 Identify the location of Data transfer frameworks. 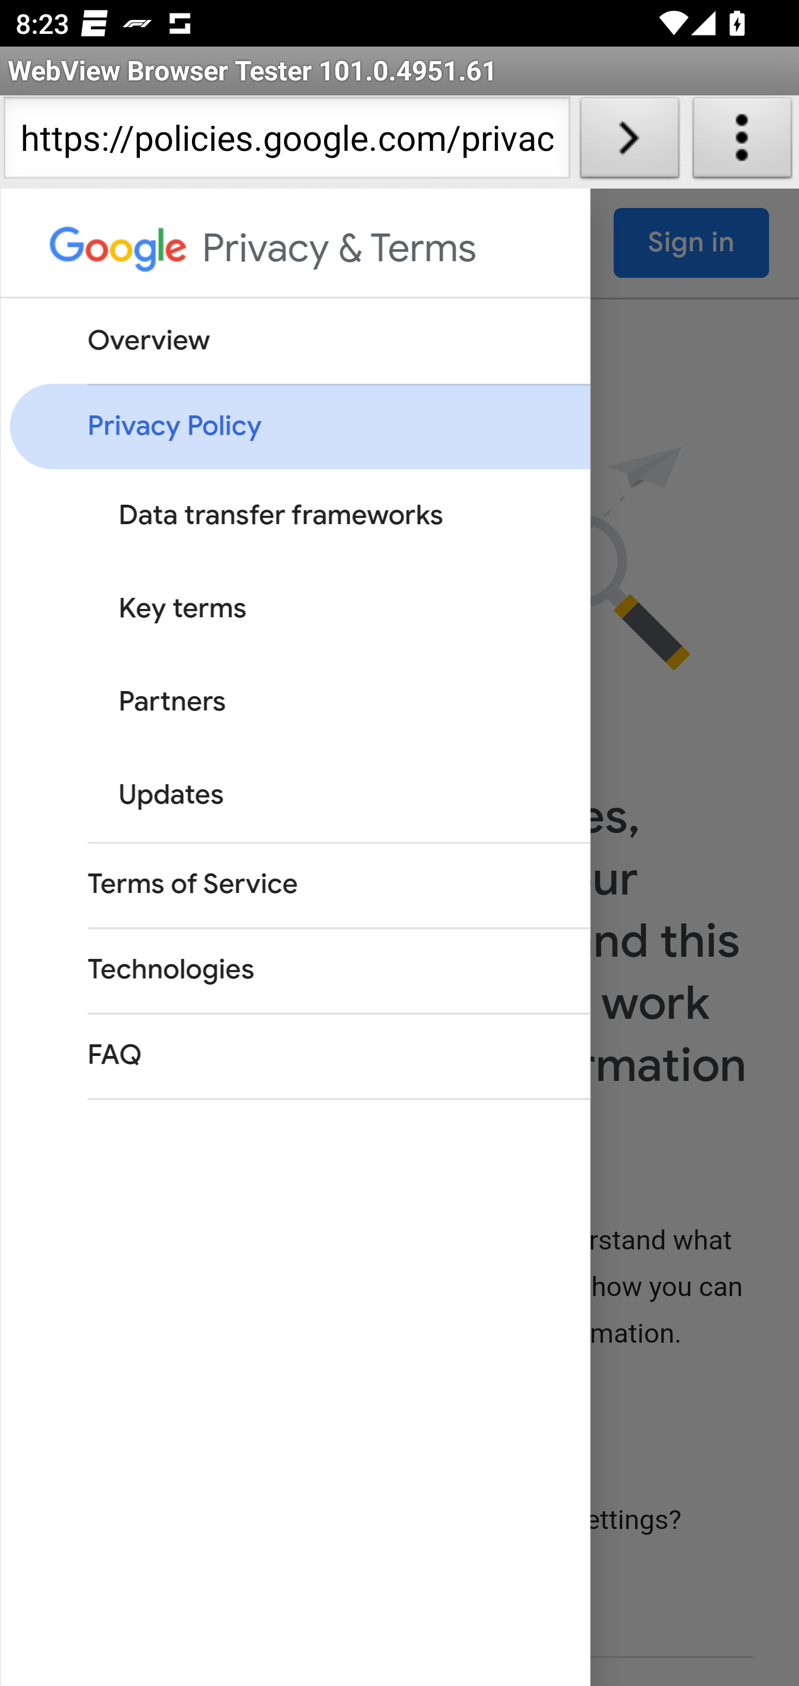
(315, 516).